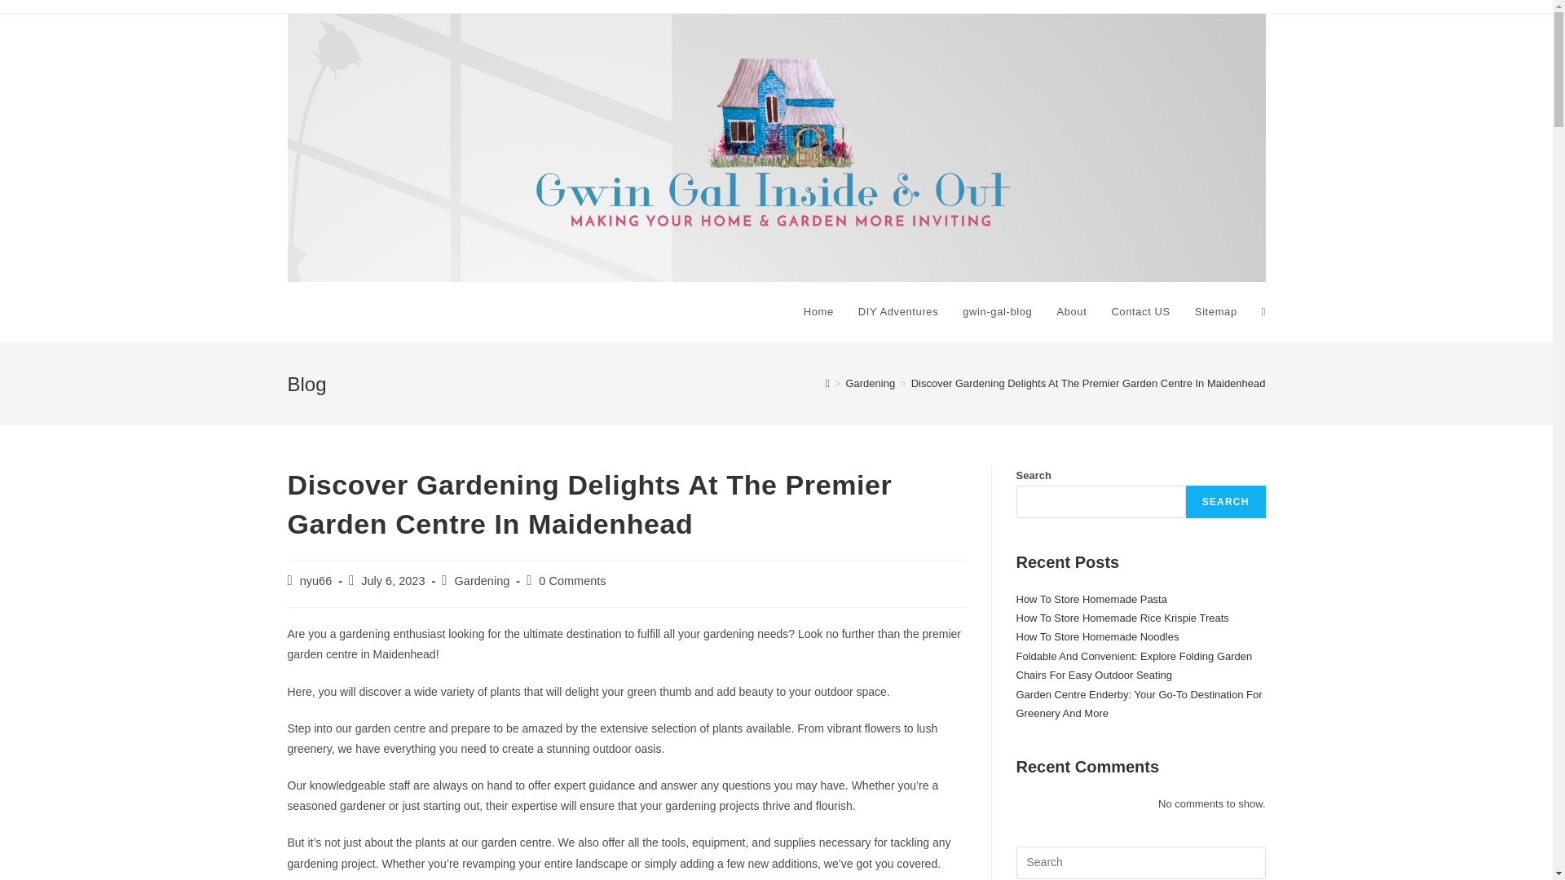 This screenshot has width=1565, height=880. What do you see at coordinates (316, 581) in the screenshot?
I see `nyu66` at bounding box center [316, 581].